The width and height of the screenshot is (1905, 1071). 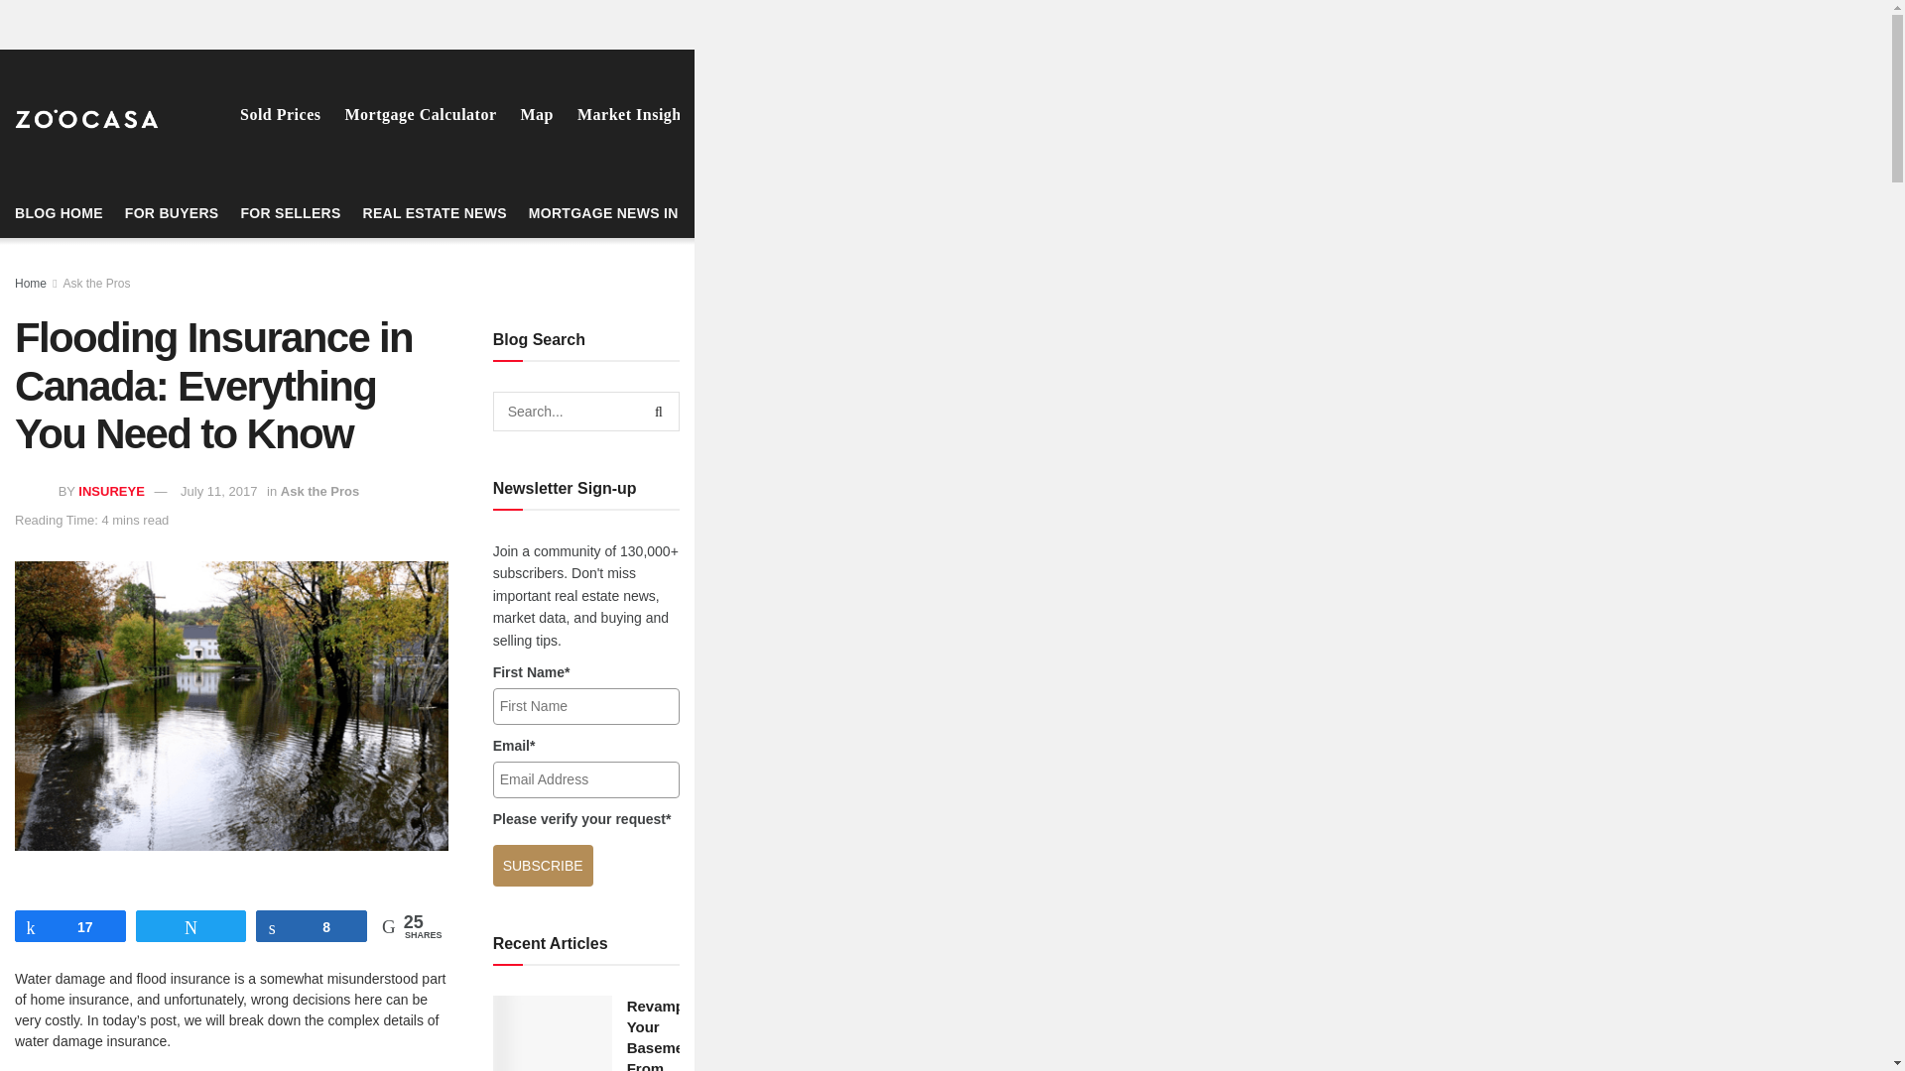 What do you see at coordinates (421, 114) in the screenshot?
I see `Mortgage Calculator` at bounding box center [421, 114].